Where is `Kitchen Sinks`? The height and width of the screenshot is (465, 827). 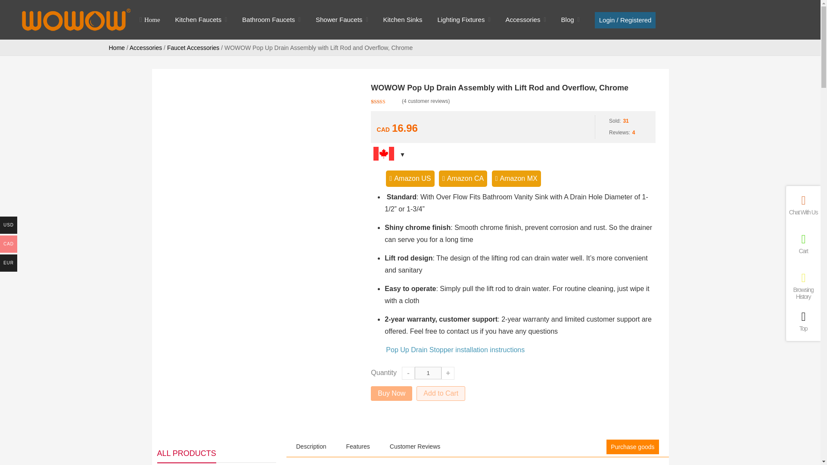 Kitchen Sinks is located at coordinates (403, 20).